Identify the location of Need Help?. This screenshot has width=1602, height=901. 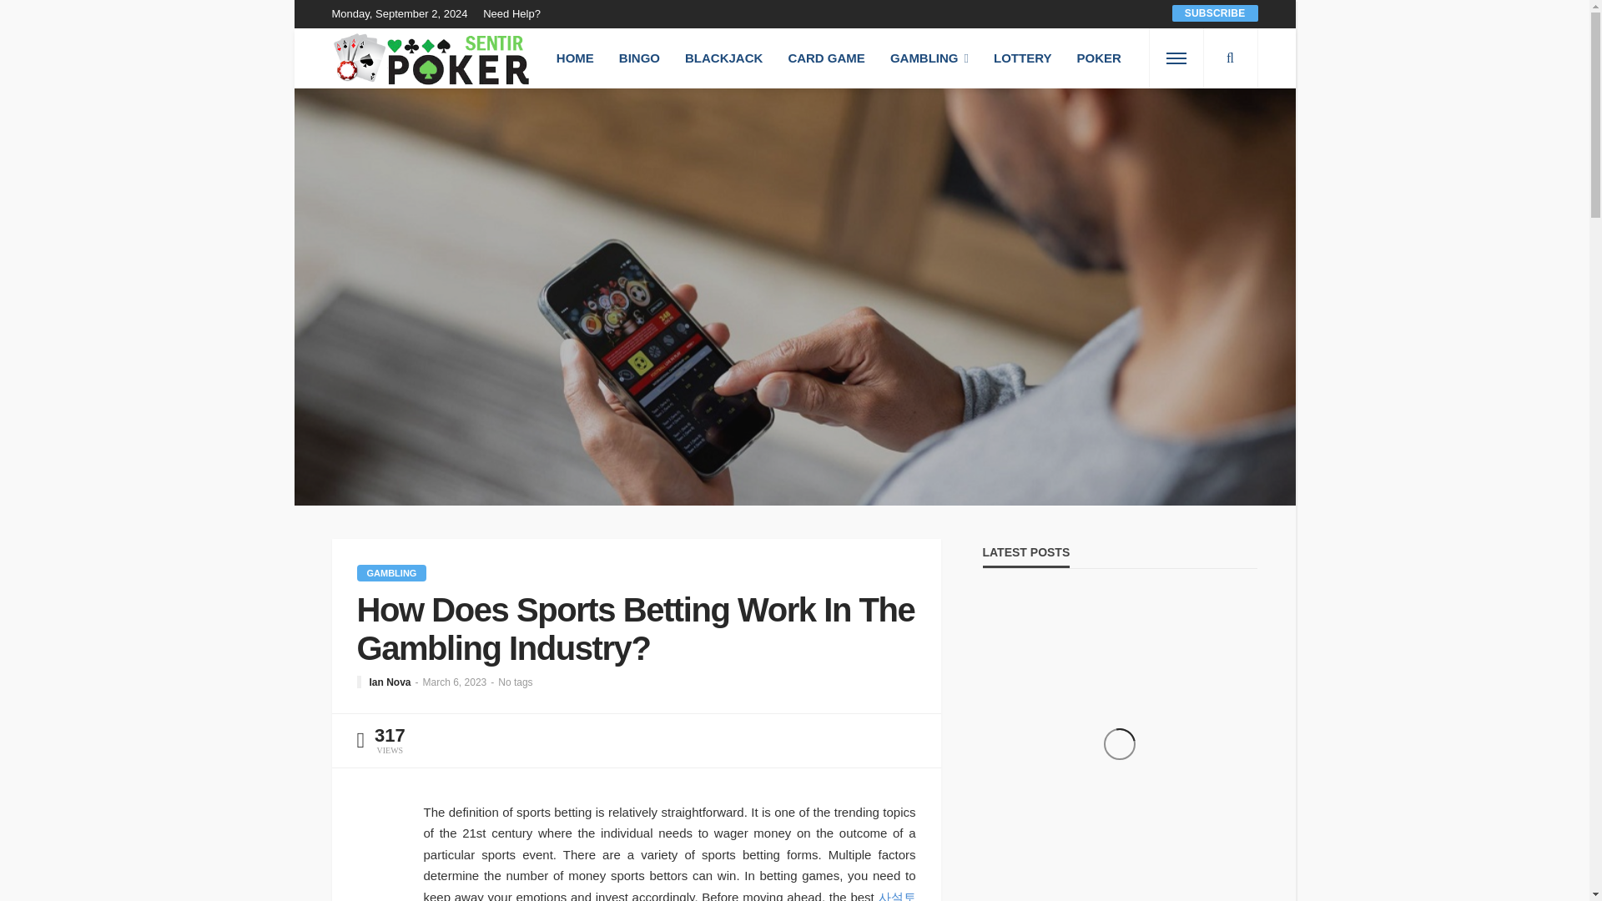
(516, 13).